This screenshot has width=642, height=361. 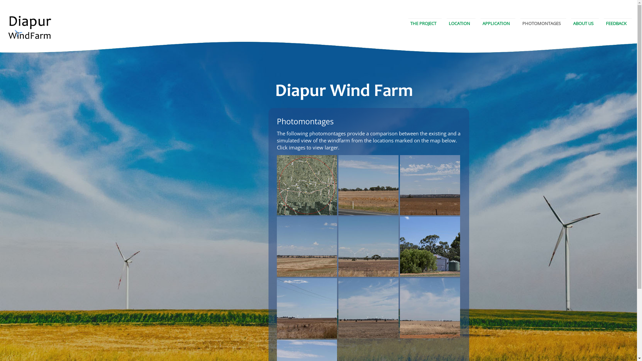 I want to click on THE PROJECT, so click(x=423, y=23).